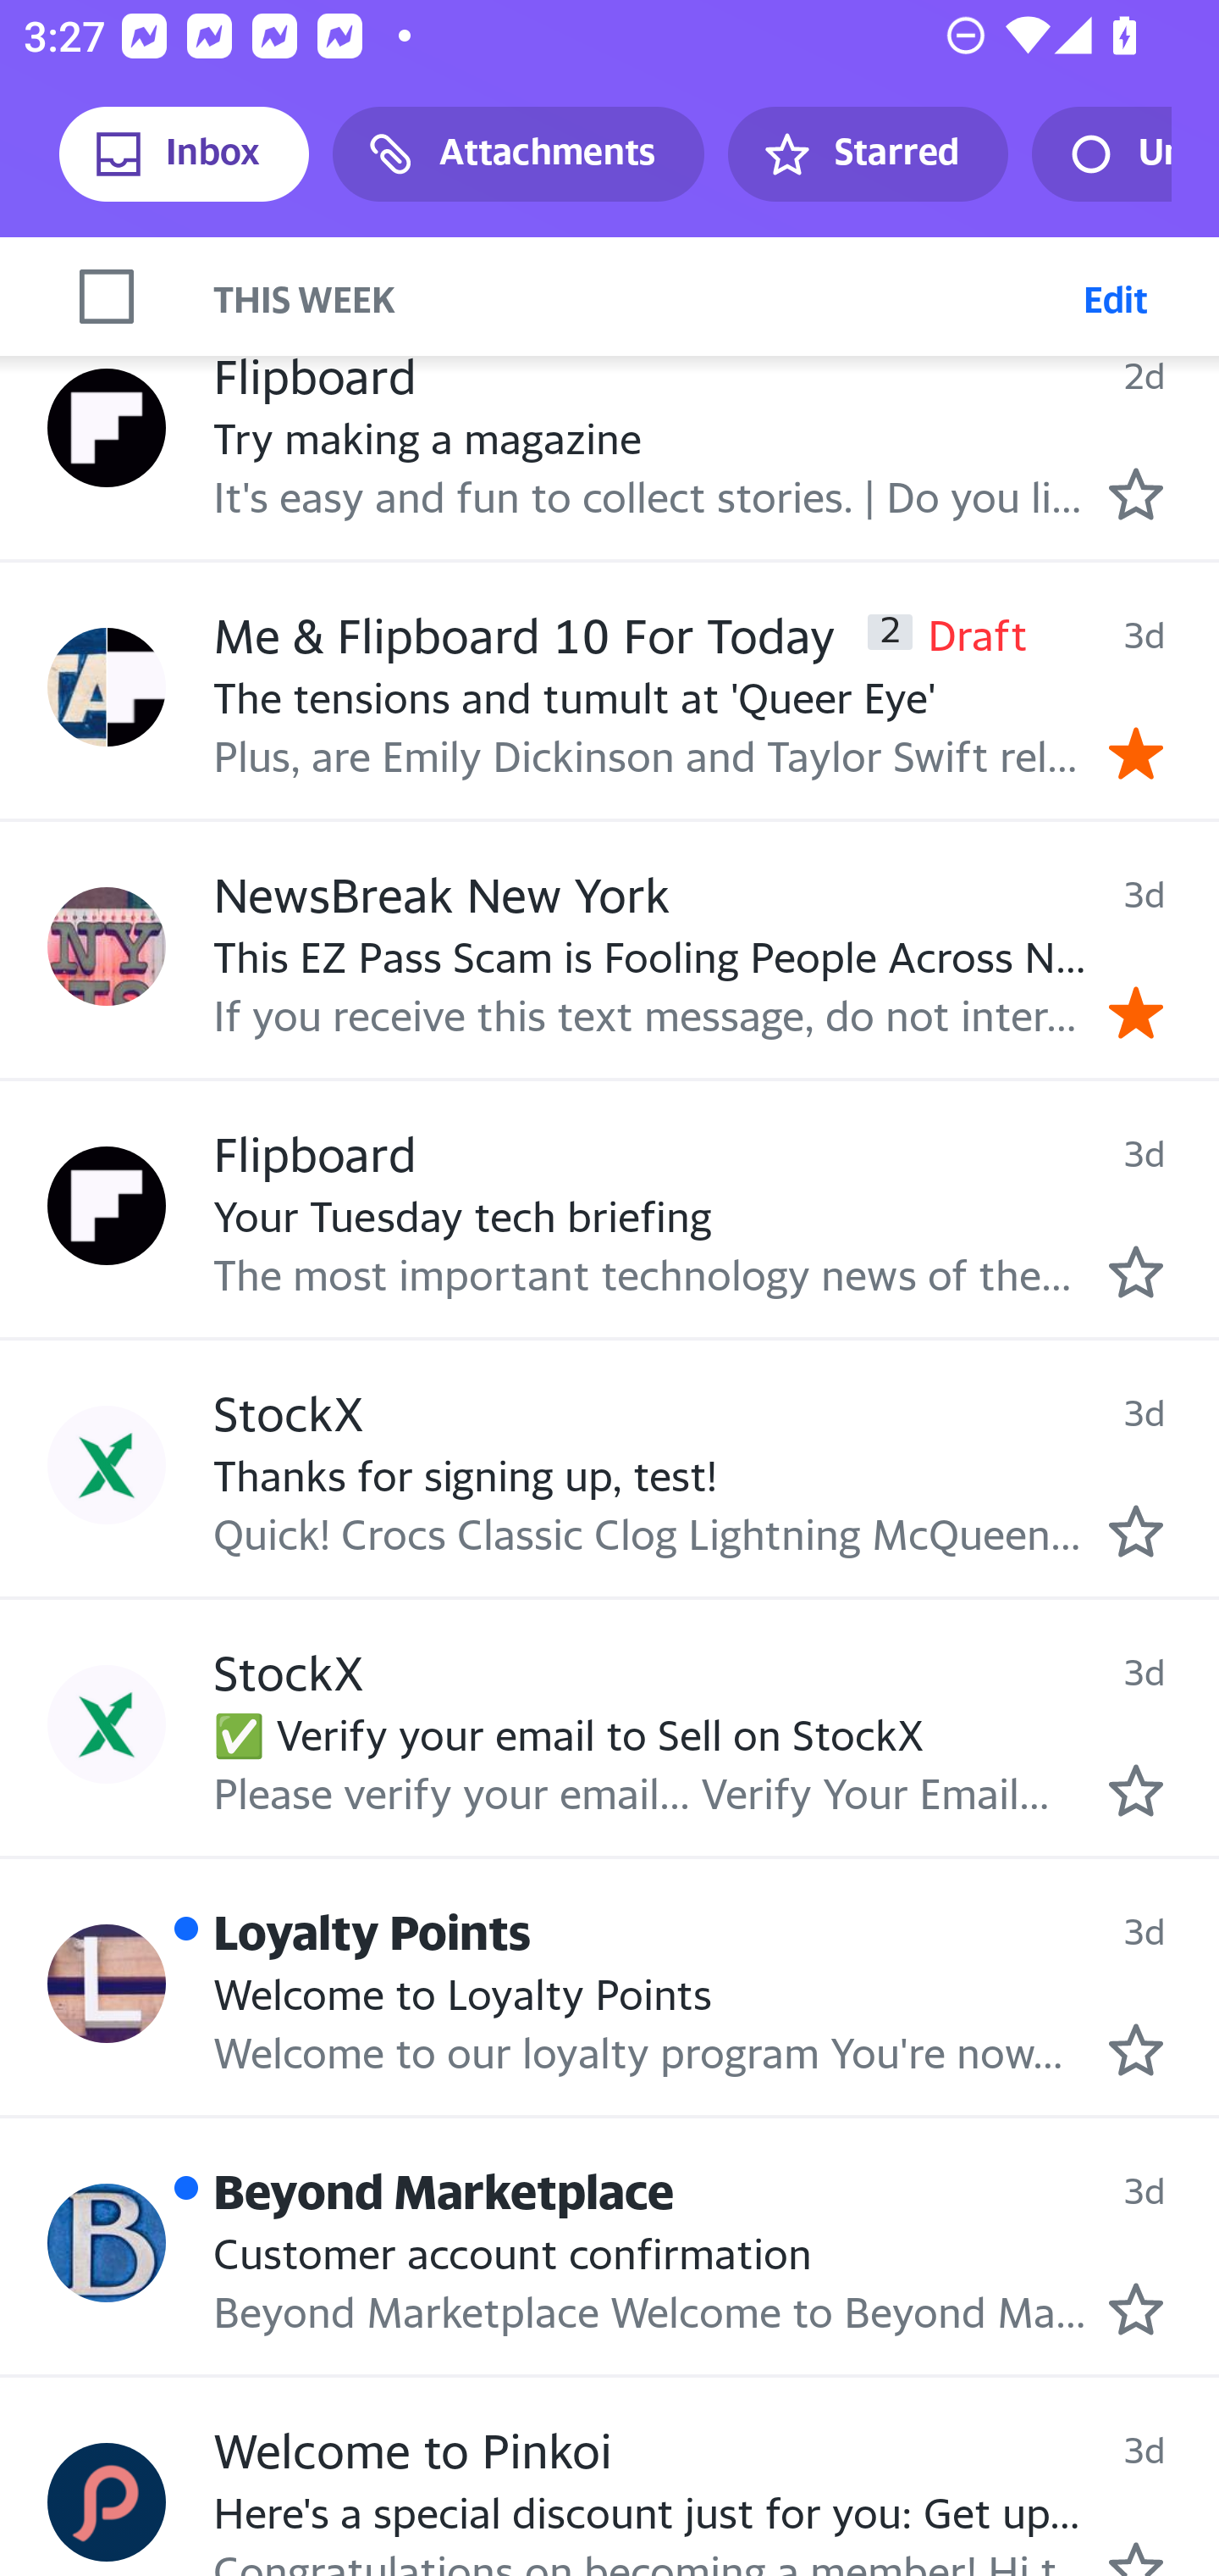 Image resolution: width=1219 pixels, height=2576 pixels. Describe the element at coordinates (107, 1465) in the screenshot. I see `Profile
StockX` at that location.